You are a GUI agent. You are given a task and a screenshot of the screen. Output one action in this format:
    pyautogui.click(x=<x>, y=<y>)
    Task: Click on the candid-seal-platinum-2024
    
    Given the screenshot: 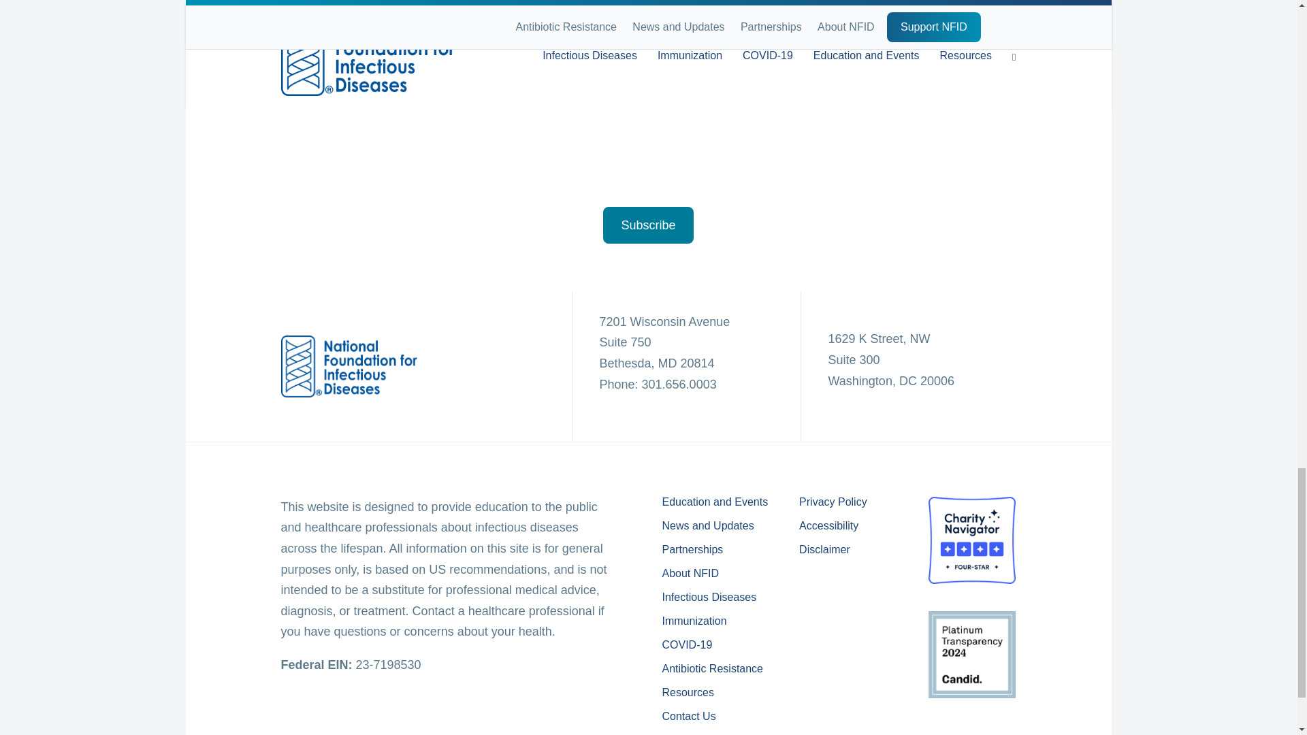 What is the action you would take?
    pyautogui.click(x=971, y=655)
    